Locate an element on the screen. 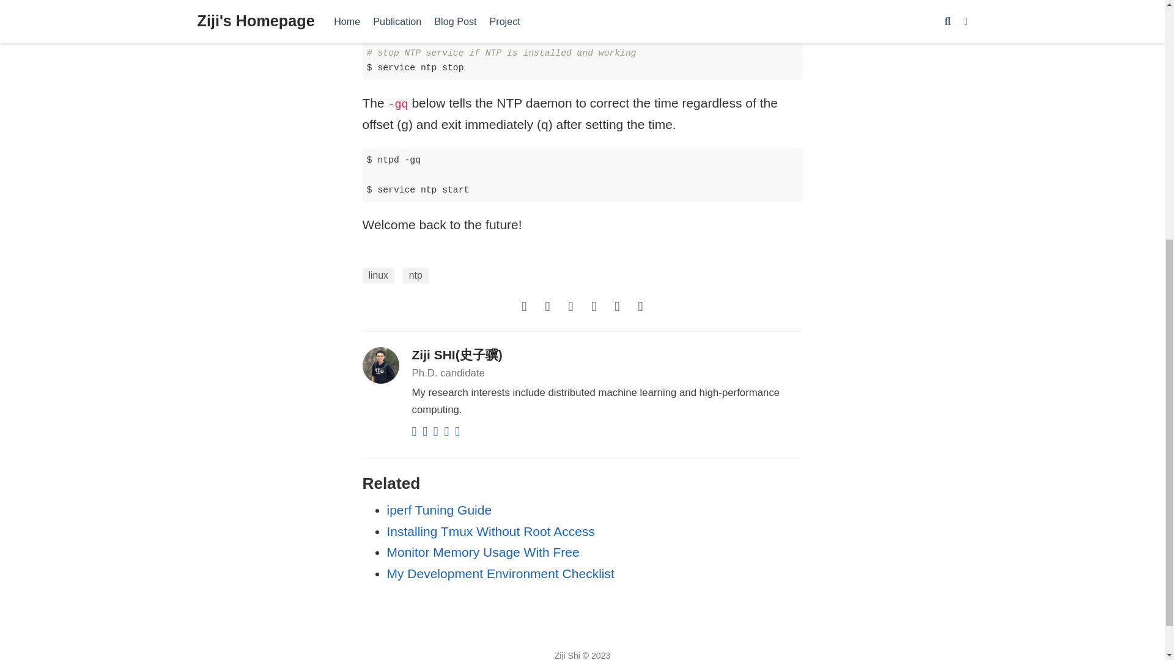 The image size is (1174, 660). Monitor Memory Usage With Free is located at coordinates (482, 552).